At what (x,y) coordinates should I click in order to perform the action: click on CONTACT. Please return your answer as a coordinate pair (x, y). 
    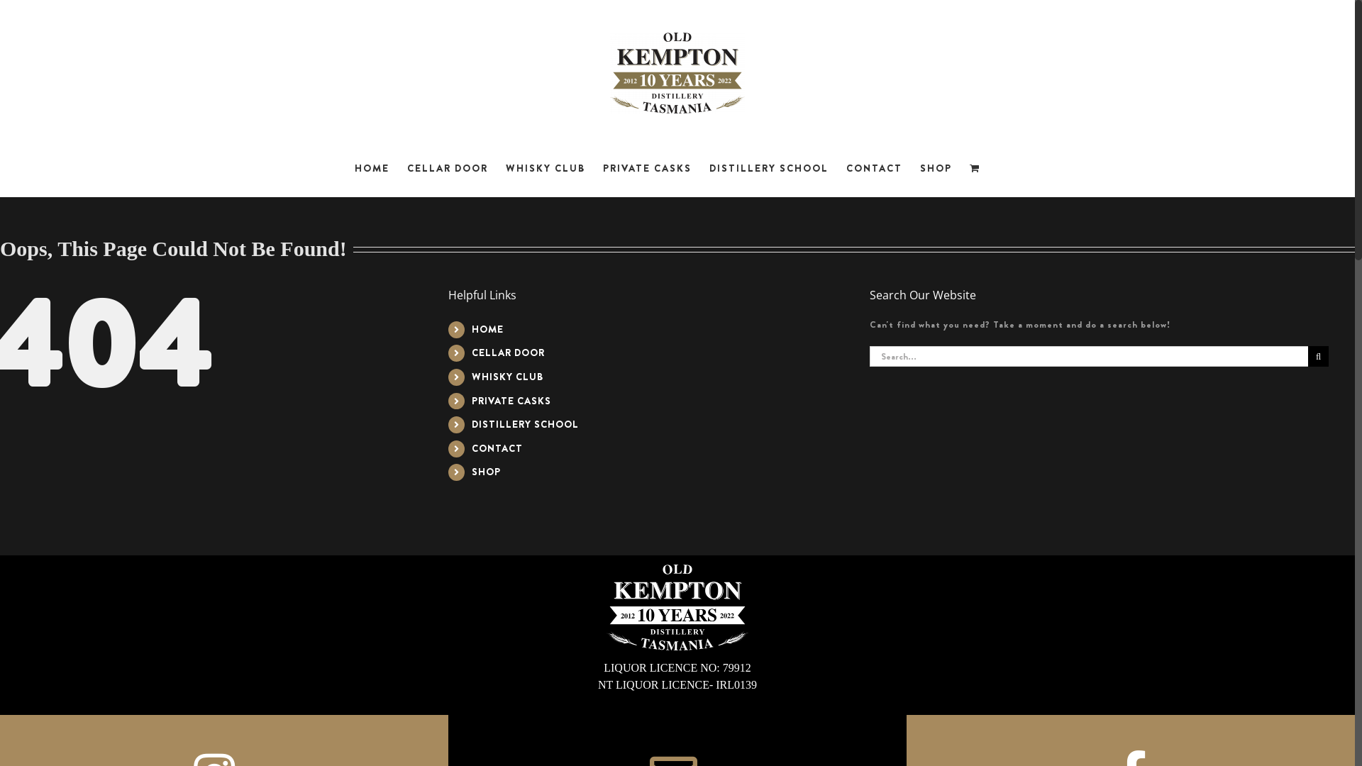
    Looking at the image, I should click on (497, 448).